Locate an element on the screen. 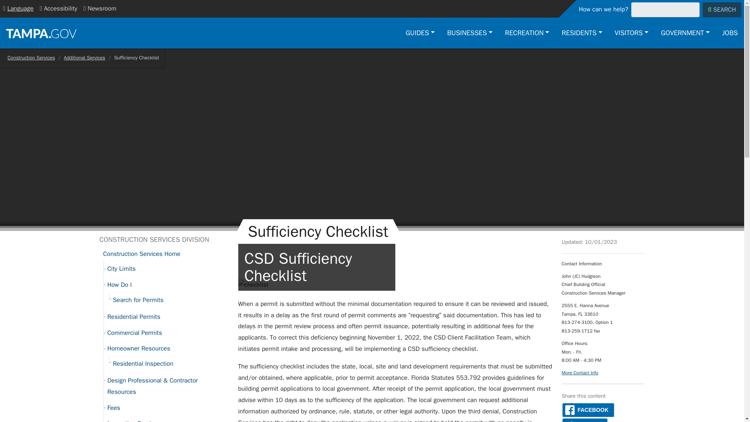 The width and height of the screenshot is (750, 422). Newsroom is located at coordinates (100, 9).